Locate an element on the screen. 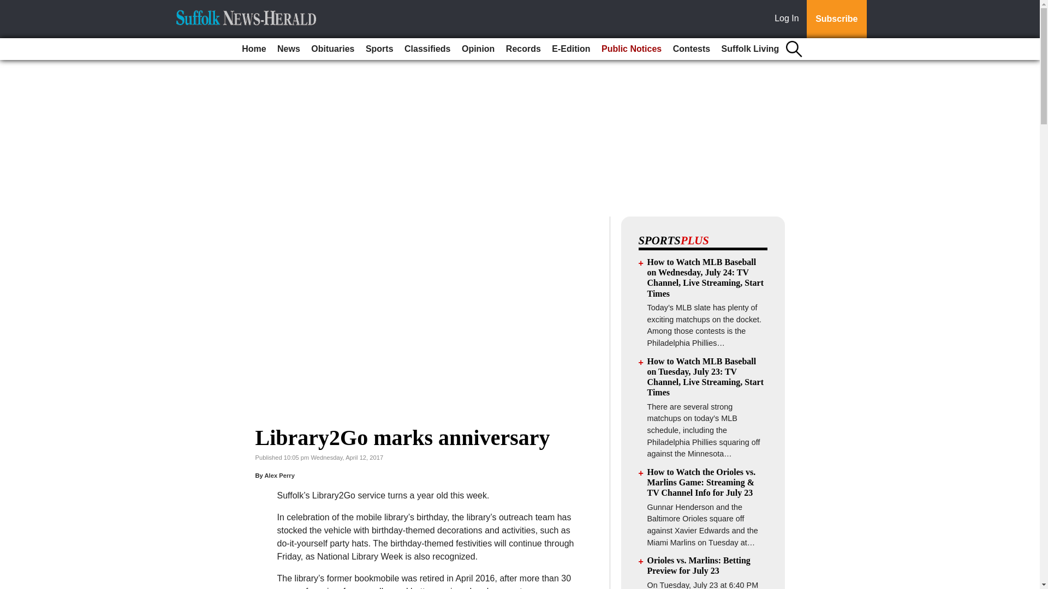  Sports is located at coordinates (380, 49).